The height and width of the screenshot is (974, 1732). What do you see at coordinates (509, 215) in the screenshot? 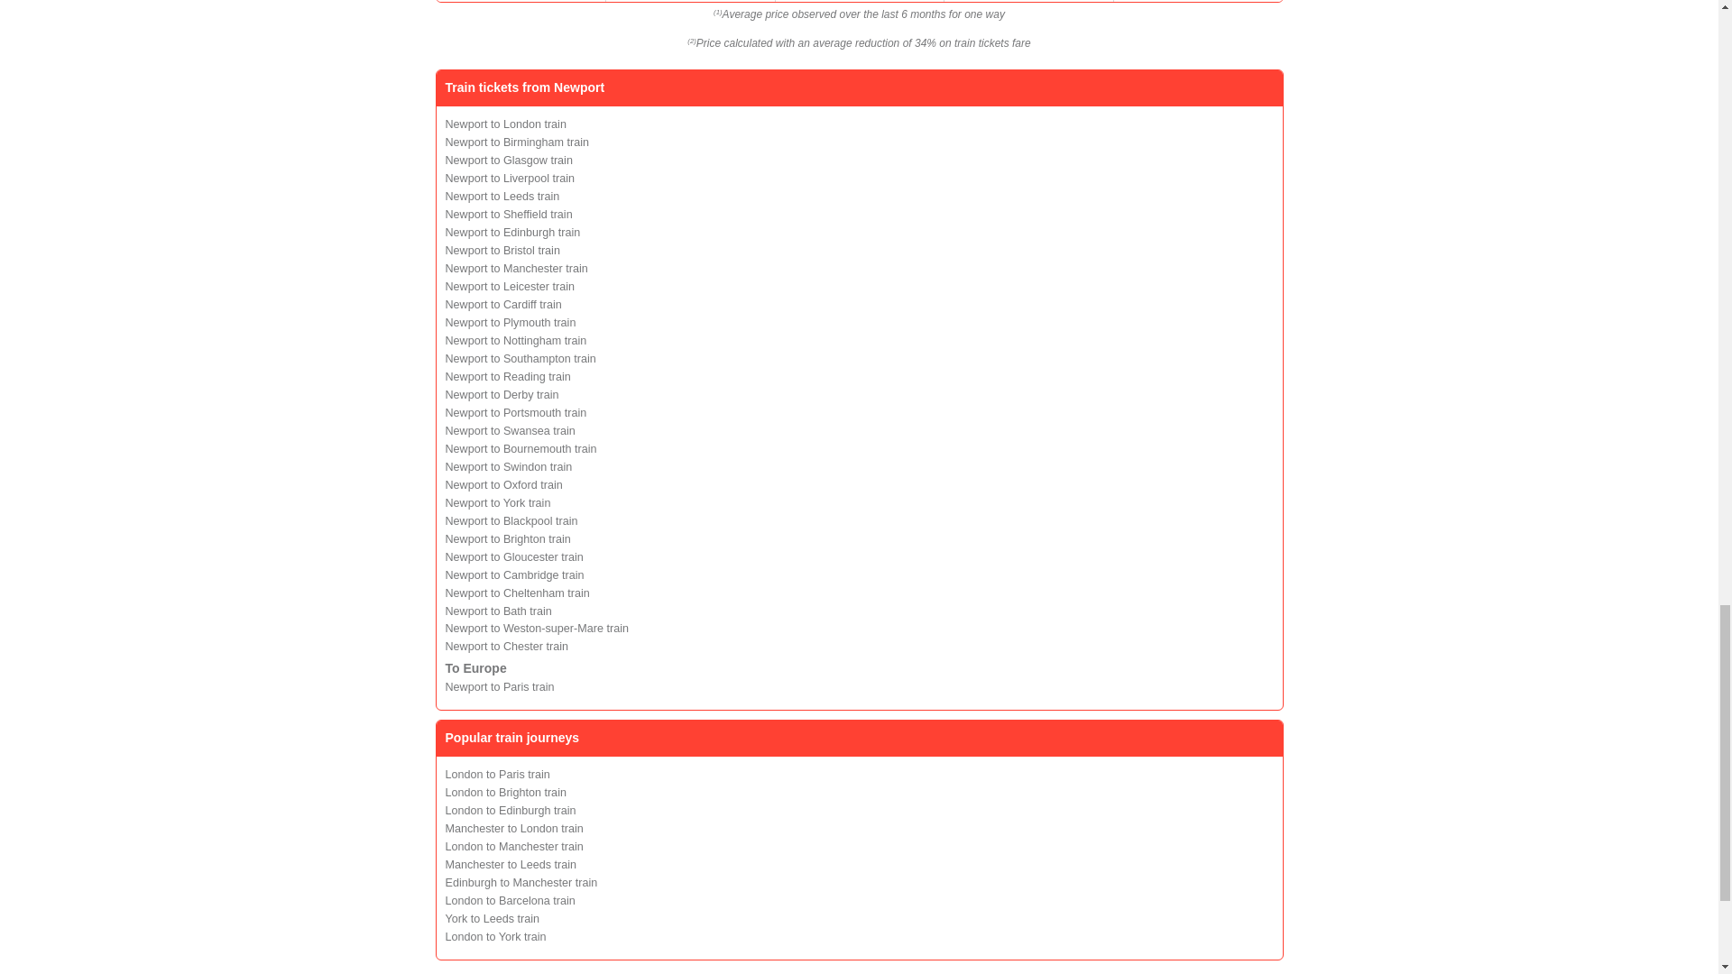
I see `Newport to Sheffield train` at bounding box center [509, 215].